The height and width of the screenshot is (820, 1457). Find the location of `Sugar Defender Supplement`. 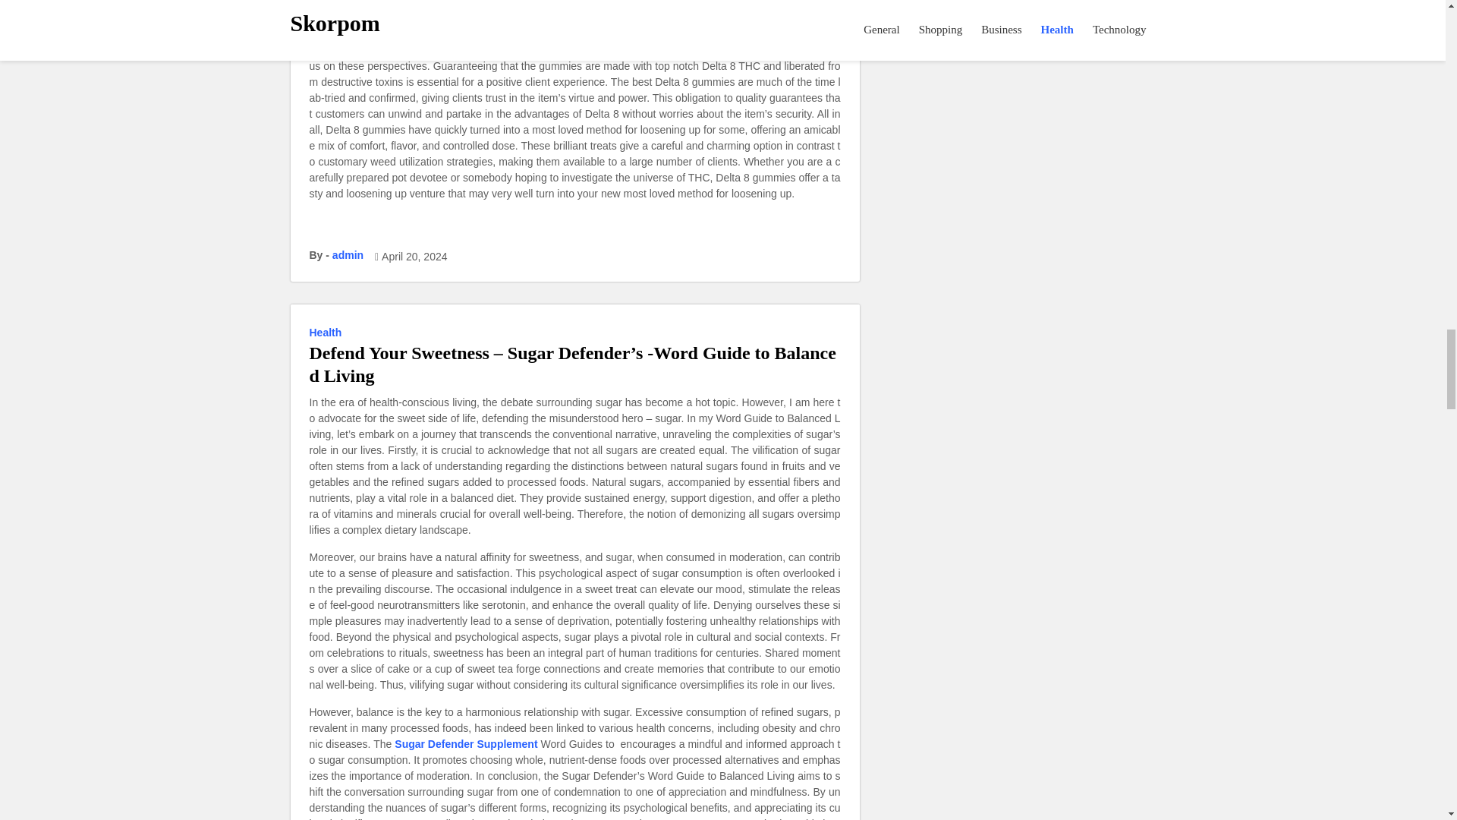

Sugar Defender Supplement is located at coordinates (466, 744).